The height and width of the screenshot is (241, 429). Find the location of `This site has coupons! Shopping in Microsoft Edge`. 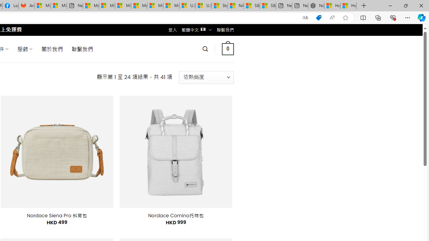

This site has coupons! Shopping in Microsoft Edge is located at coordinates (318, 18).